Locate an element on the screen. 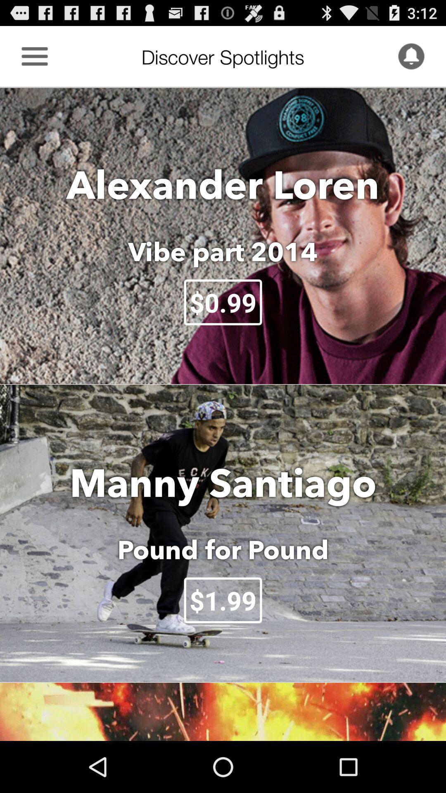 Image resolution: width=446 pixels, height=793 pixels. flip to manny santiago item is located at coordinates (223, 482).